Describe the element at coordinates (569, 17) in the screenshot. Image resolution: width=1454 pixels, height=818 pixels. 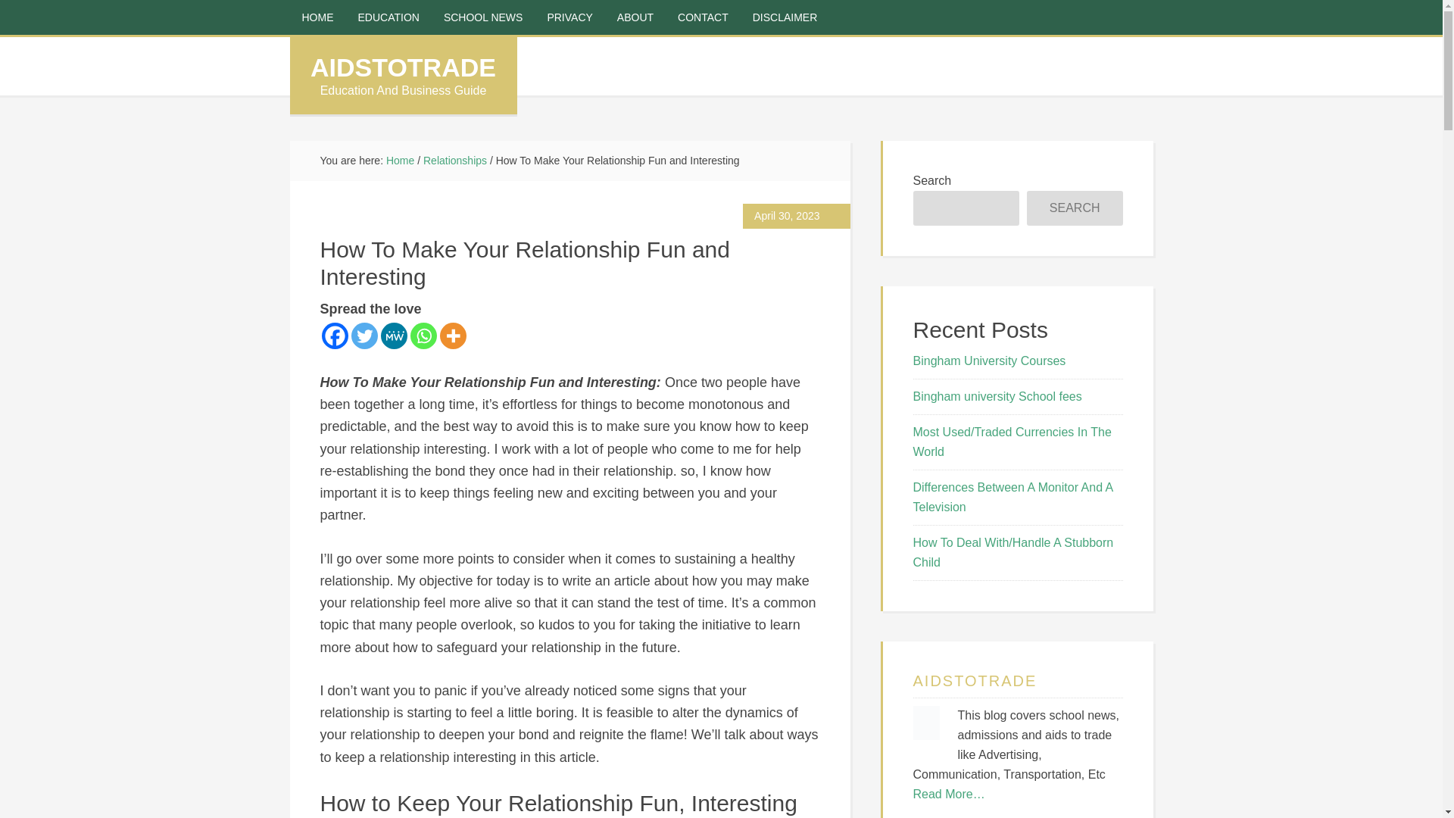
I see `PRIVACY` at that location.